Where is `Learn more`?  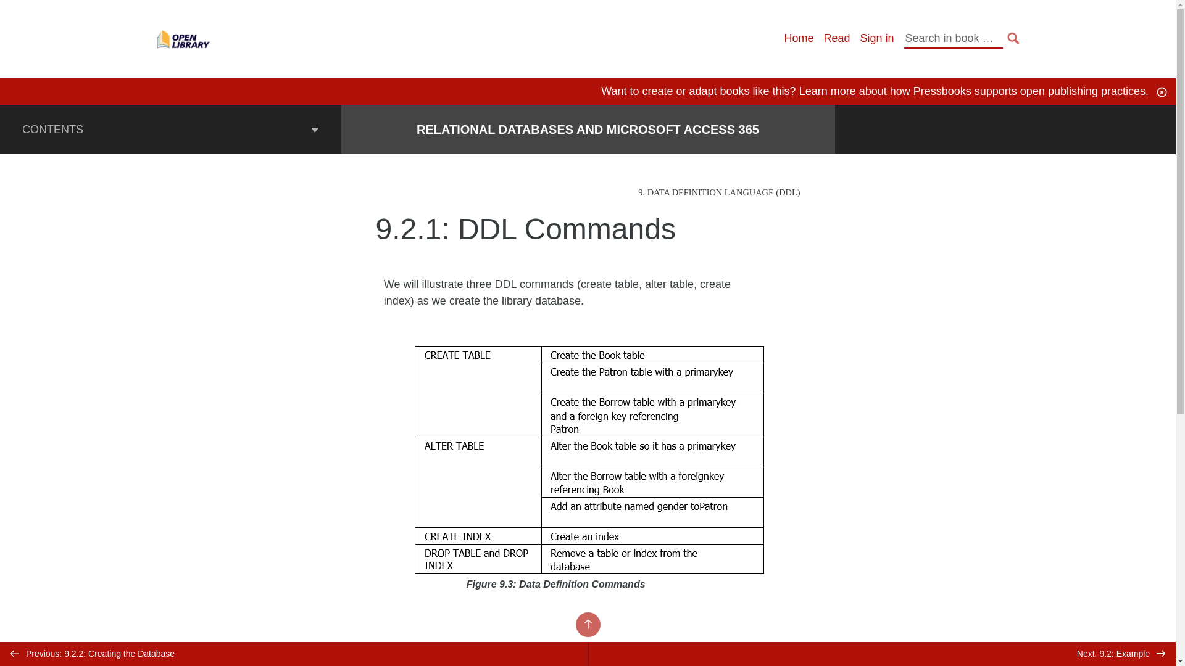 Learn more is located at coordinates (827, 91).